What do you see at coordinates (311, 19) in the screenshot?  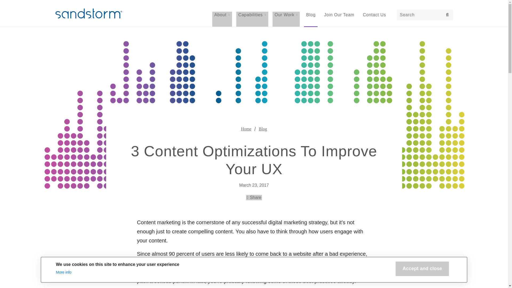 I see `Blog` at bounding box center [311, 19].